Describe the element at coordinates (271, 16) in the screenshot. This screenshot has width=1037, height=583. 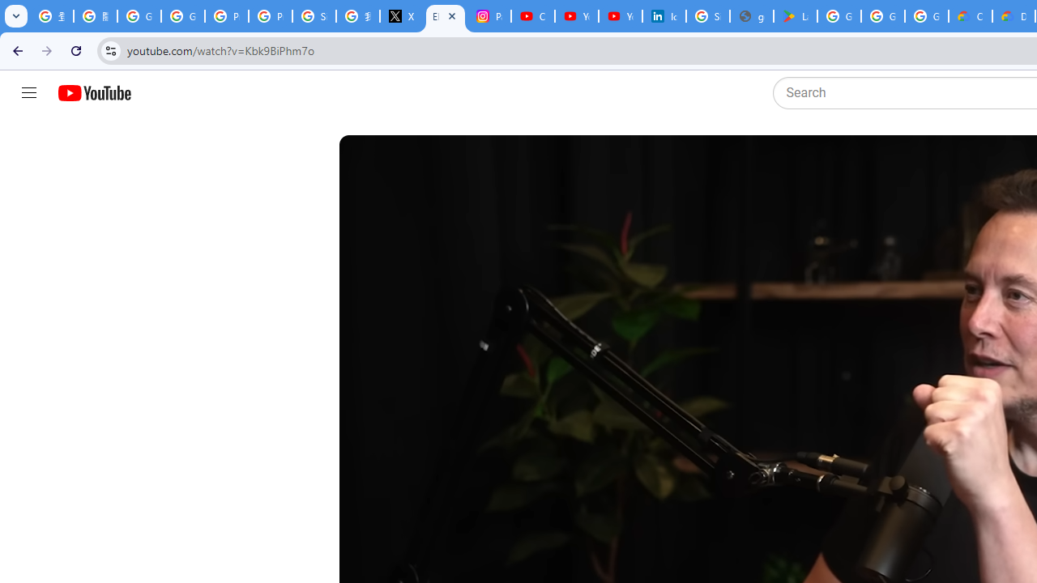
I see `Privacy Help Center - Policies Help` at that location.